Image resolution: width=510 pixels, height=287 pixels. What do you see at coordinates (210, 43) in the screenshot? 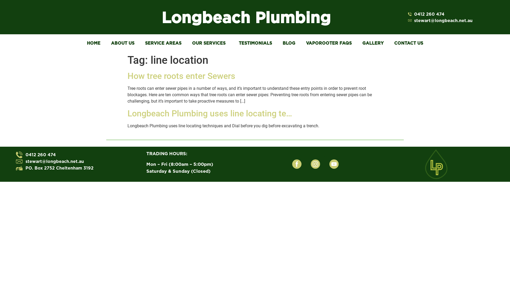
I see `OUR SERVICES` at bounding box center [210, 43].